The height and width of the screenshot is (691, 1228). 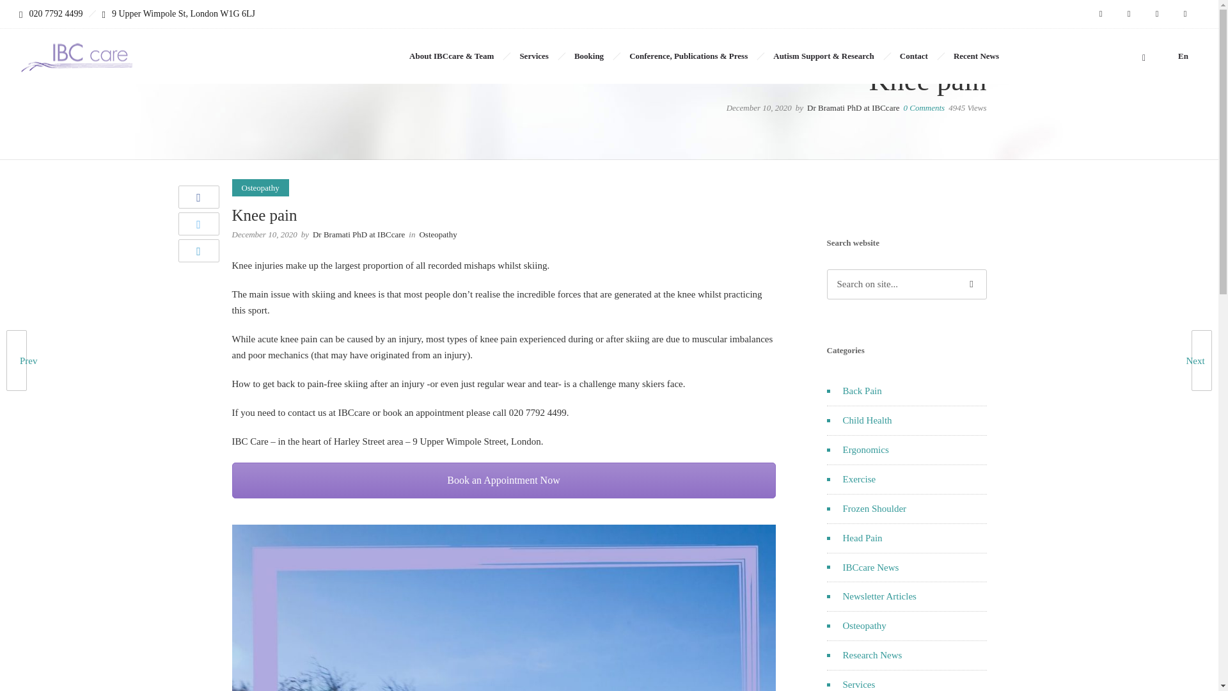 I want to click on Facebook, so click(x=1101, y=14).